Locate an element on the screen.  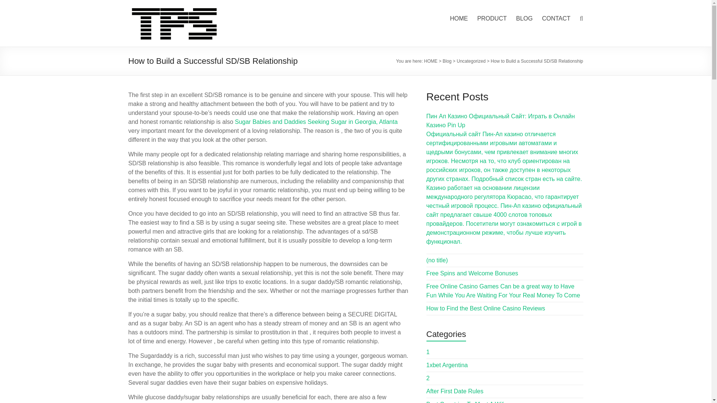
Go to the Uncategorized Category archives. is located at coordinates (471, 61).